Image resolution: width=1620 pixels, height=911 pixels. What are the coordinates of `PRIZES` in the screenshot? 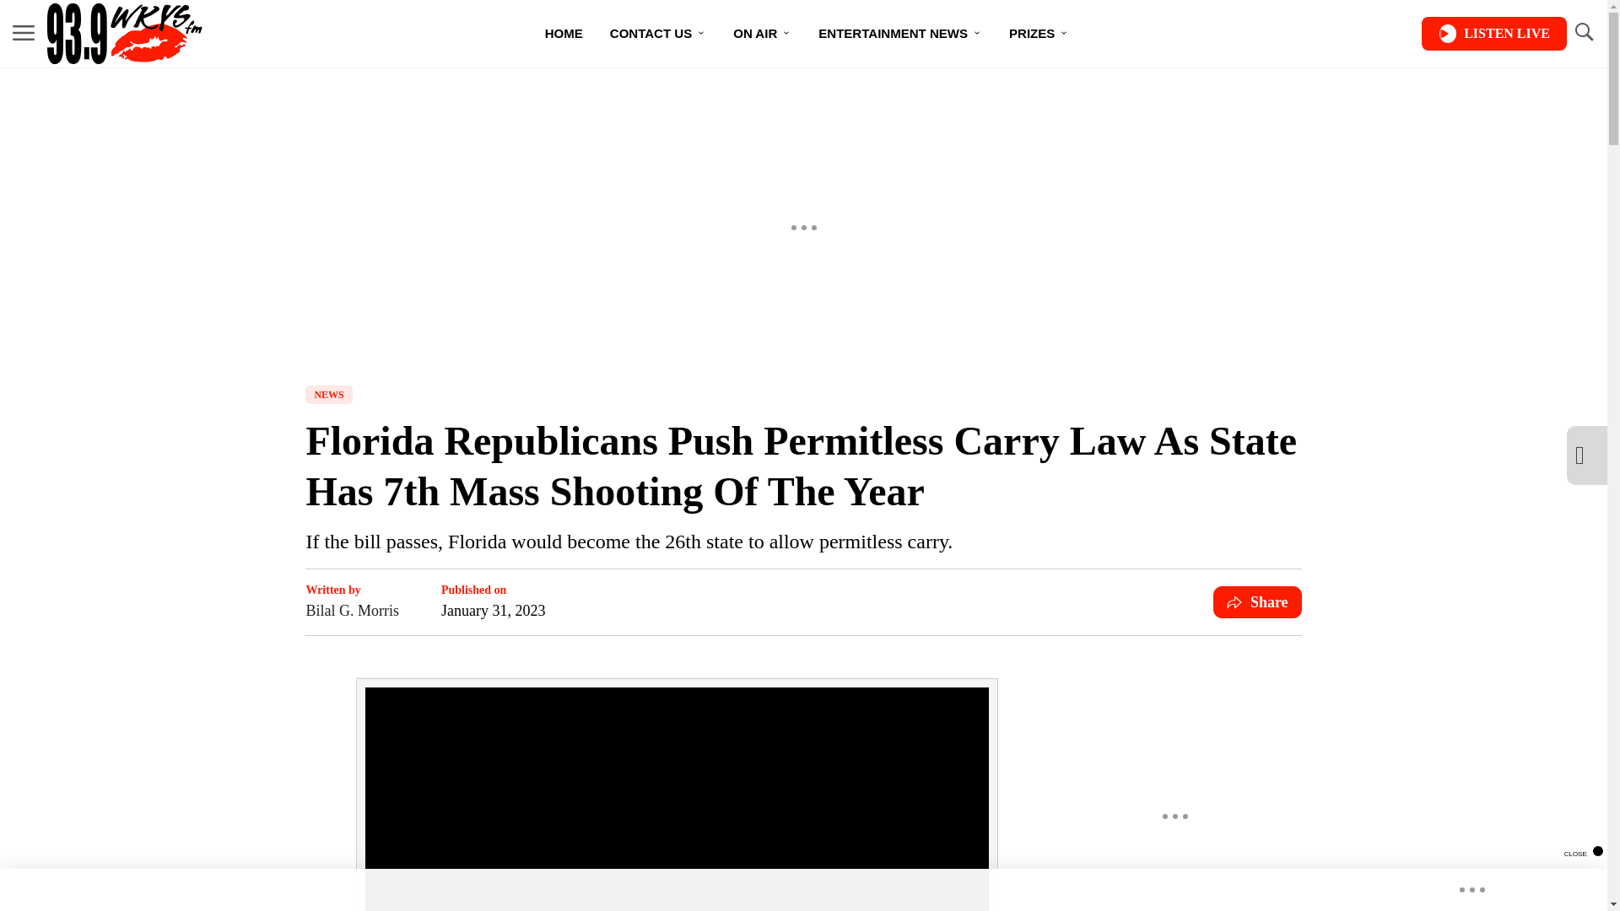 It's located at (1039, 34).